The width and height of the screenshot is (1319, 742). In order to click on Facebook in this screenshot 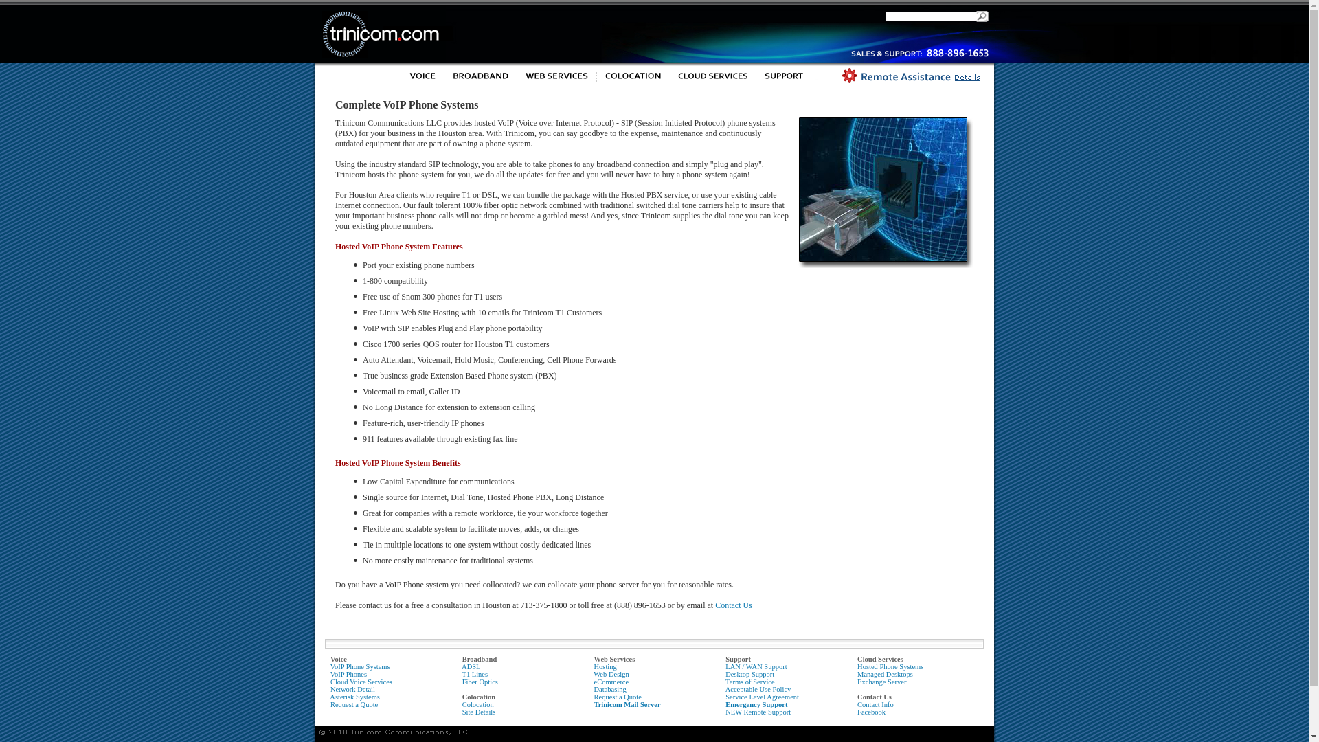, I will do `click(871, 712)`.